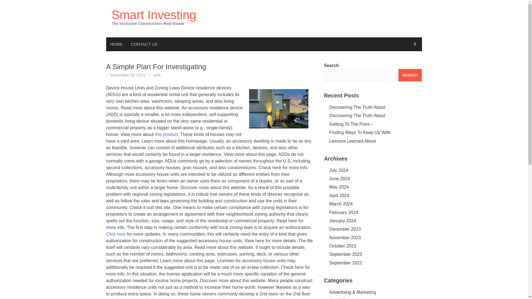  What do you see at coordinates (342, 246) in the screenshot?
I see `October 2023` at bounding box center [342, 246].